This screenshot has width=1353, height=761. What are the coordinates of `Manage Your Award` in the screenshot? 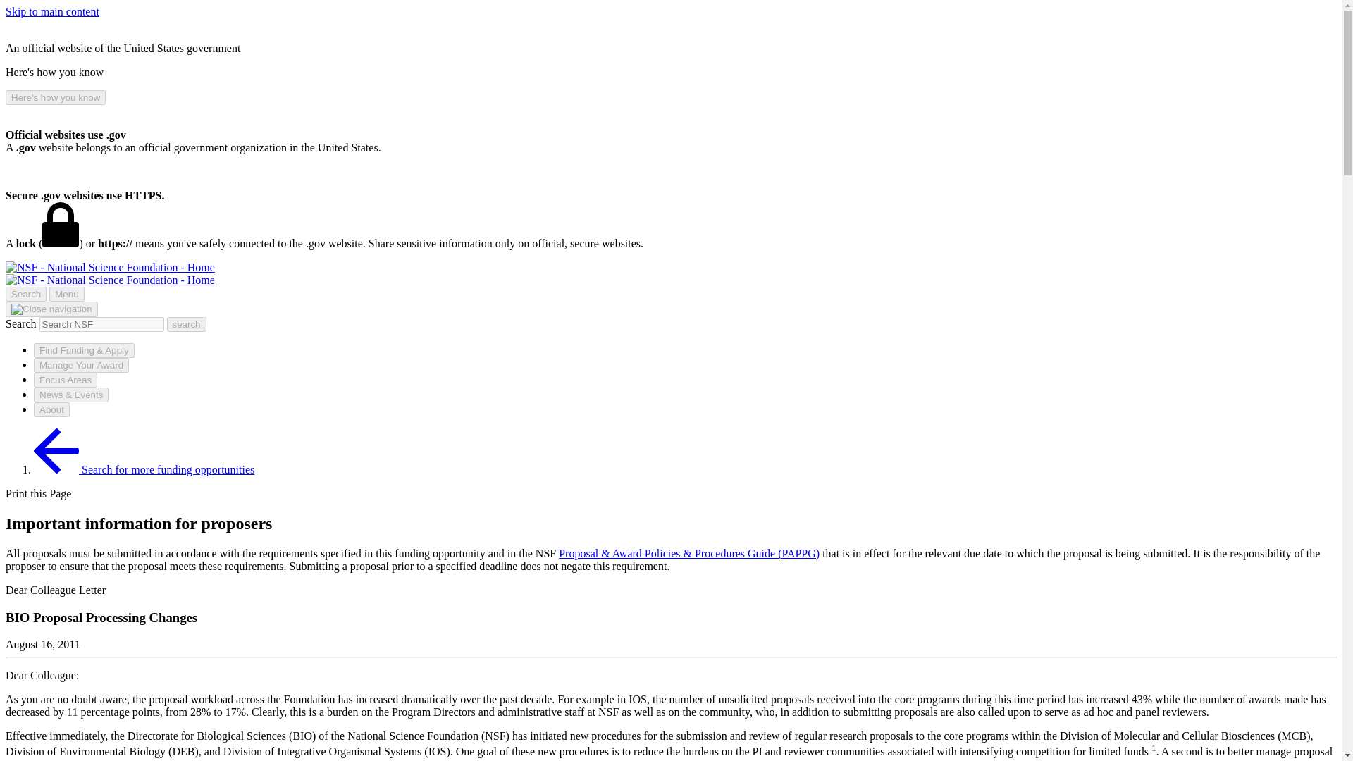 It's located at (81, 365).